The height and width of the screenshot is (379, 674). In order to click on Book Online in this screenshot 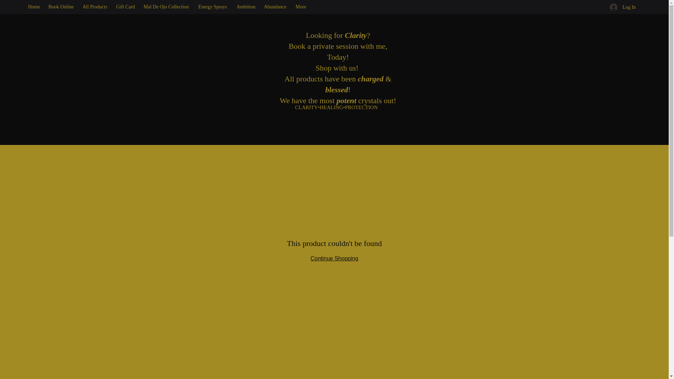, I will do `click(62, 7)`.